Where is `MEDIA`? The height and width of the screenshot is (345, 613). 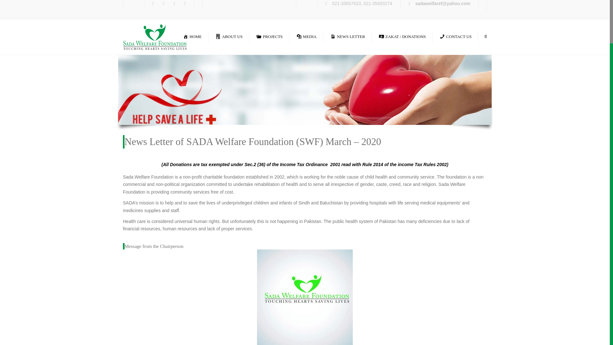
MEDIA is located at coordinates (306, 36).